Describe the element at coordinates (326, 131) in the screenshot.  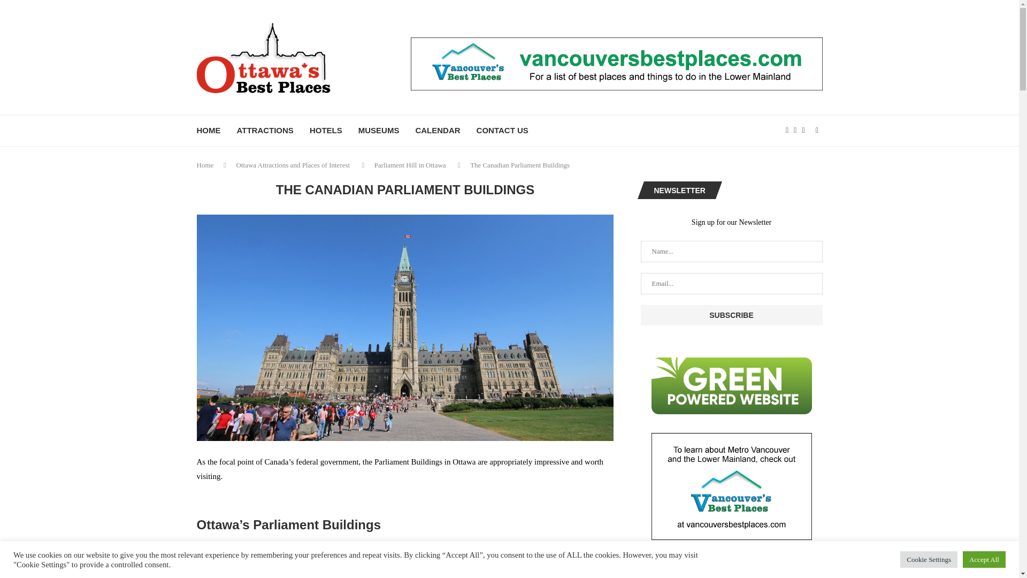
I see `HOTELS` at that location.